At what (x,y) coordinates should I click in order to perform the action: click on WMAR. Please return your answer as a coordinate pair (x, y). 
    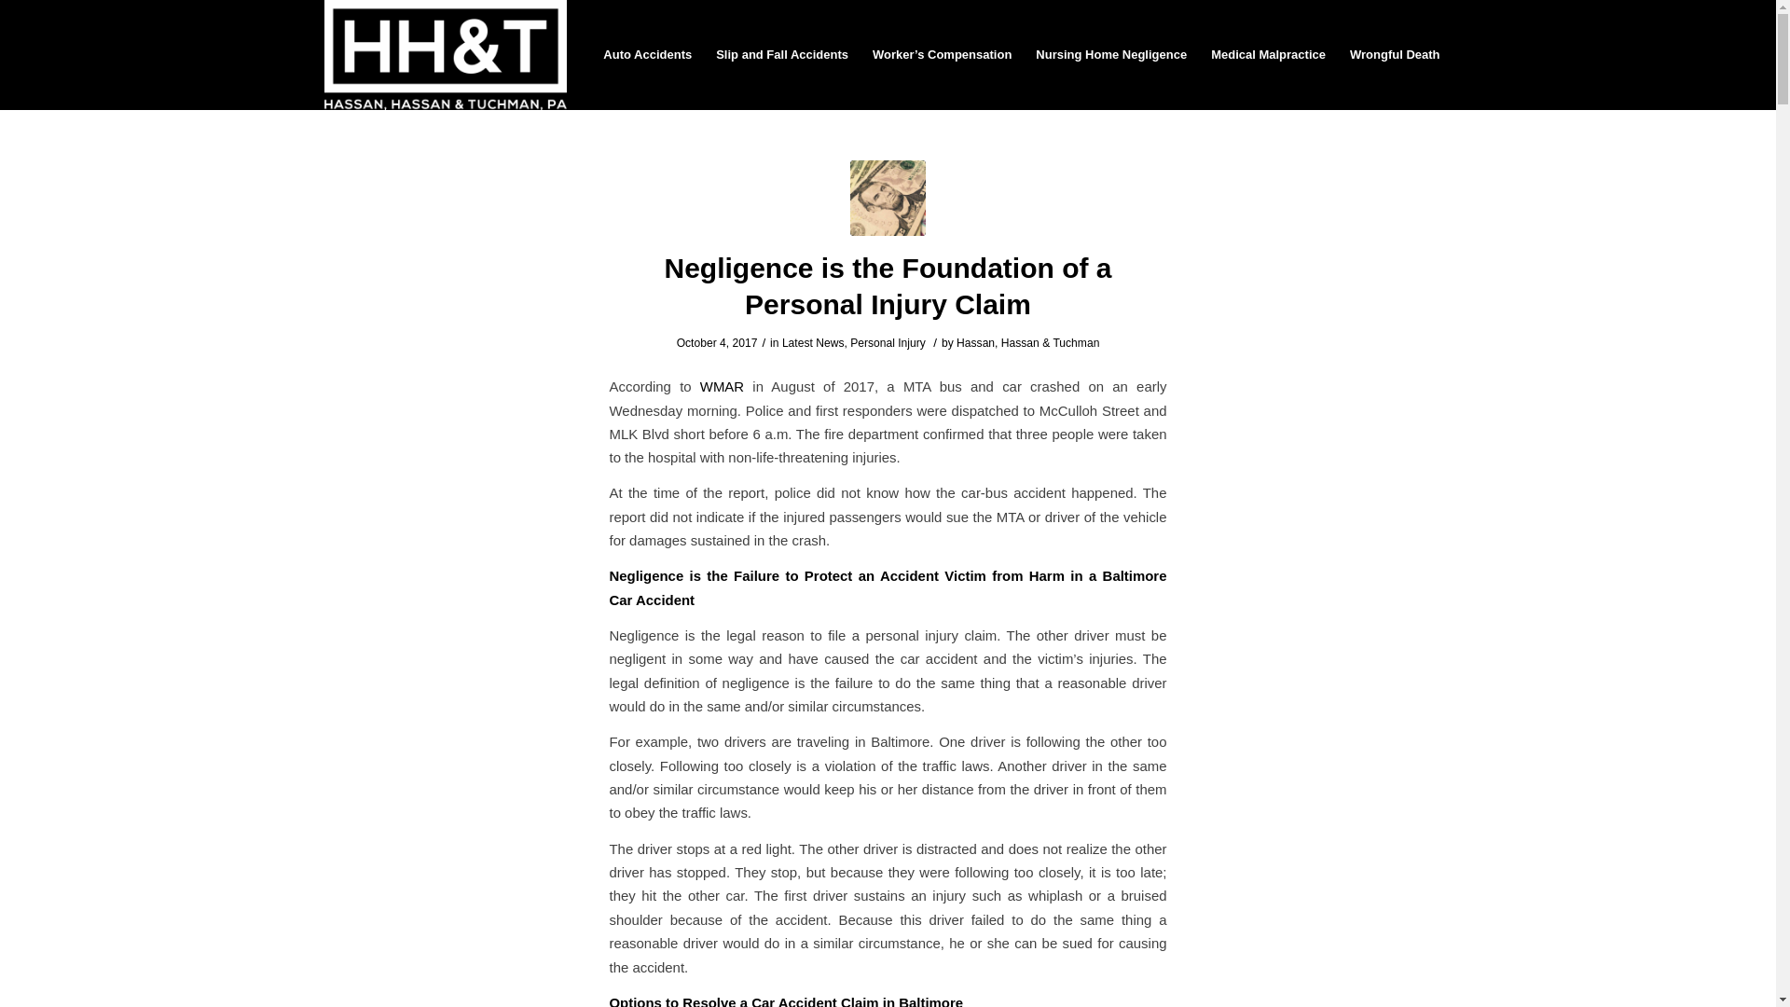
    Looking at the image, I should click on (722, 386).